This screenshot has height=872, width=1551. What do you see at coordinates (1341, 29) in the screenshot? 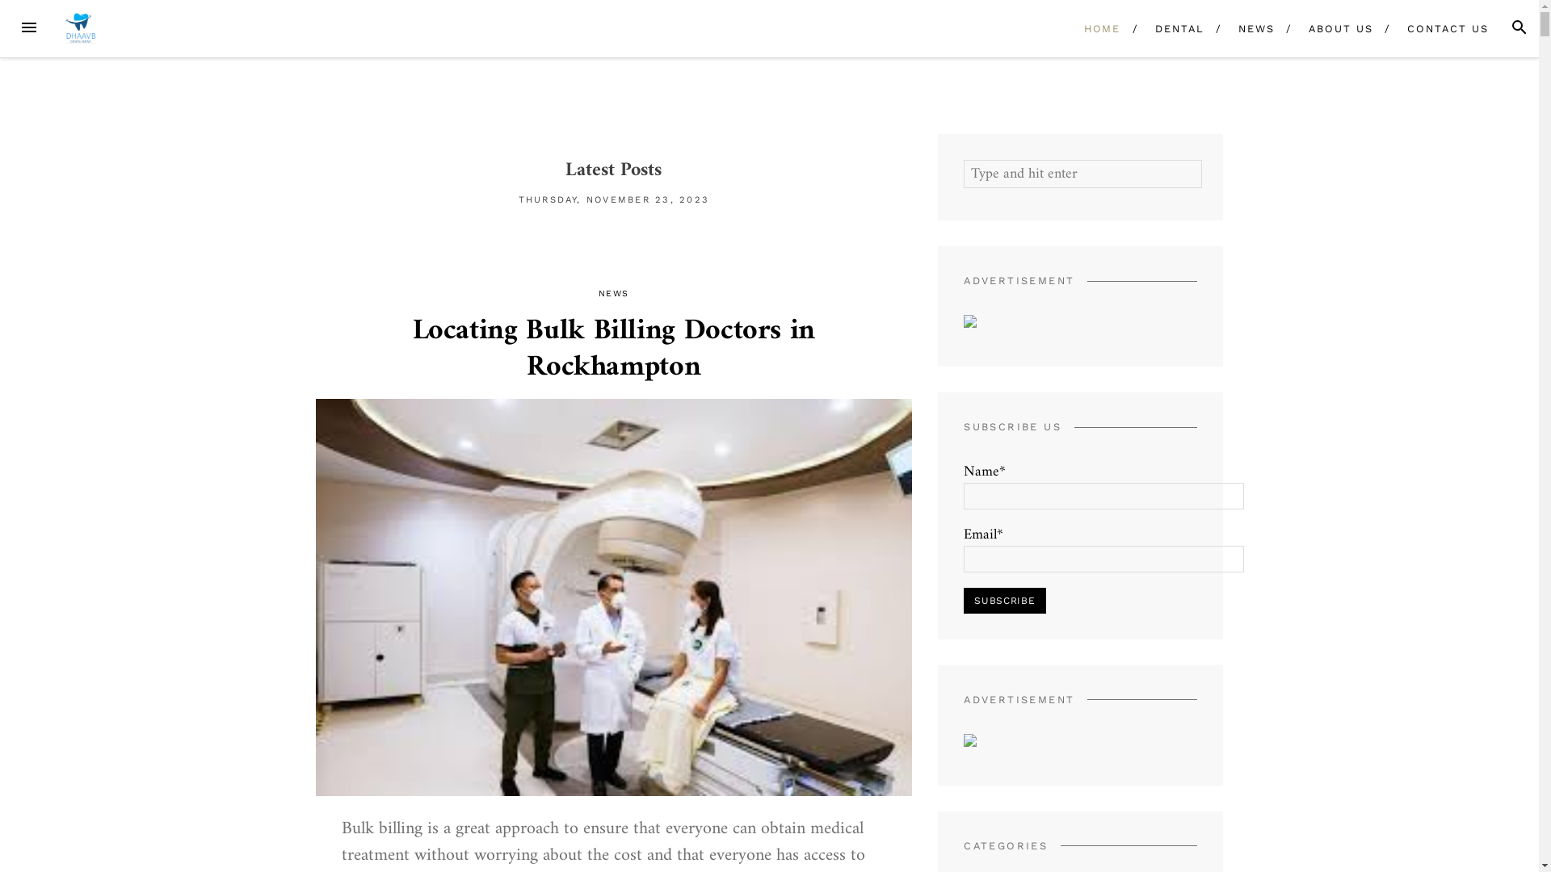
I see `ABOUT US` at bounding box center [1341, 29].